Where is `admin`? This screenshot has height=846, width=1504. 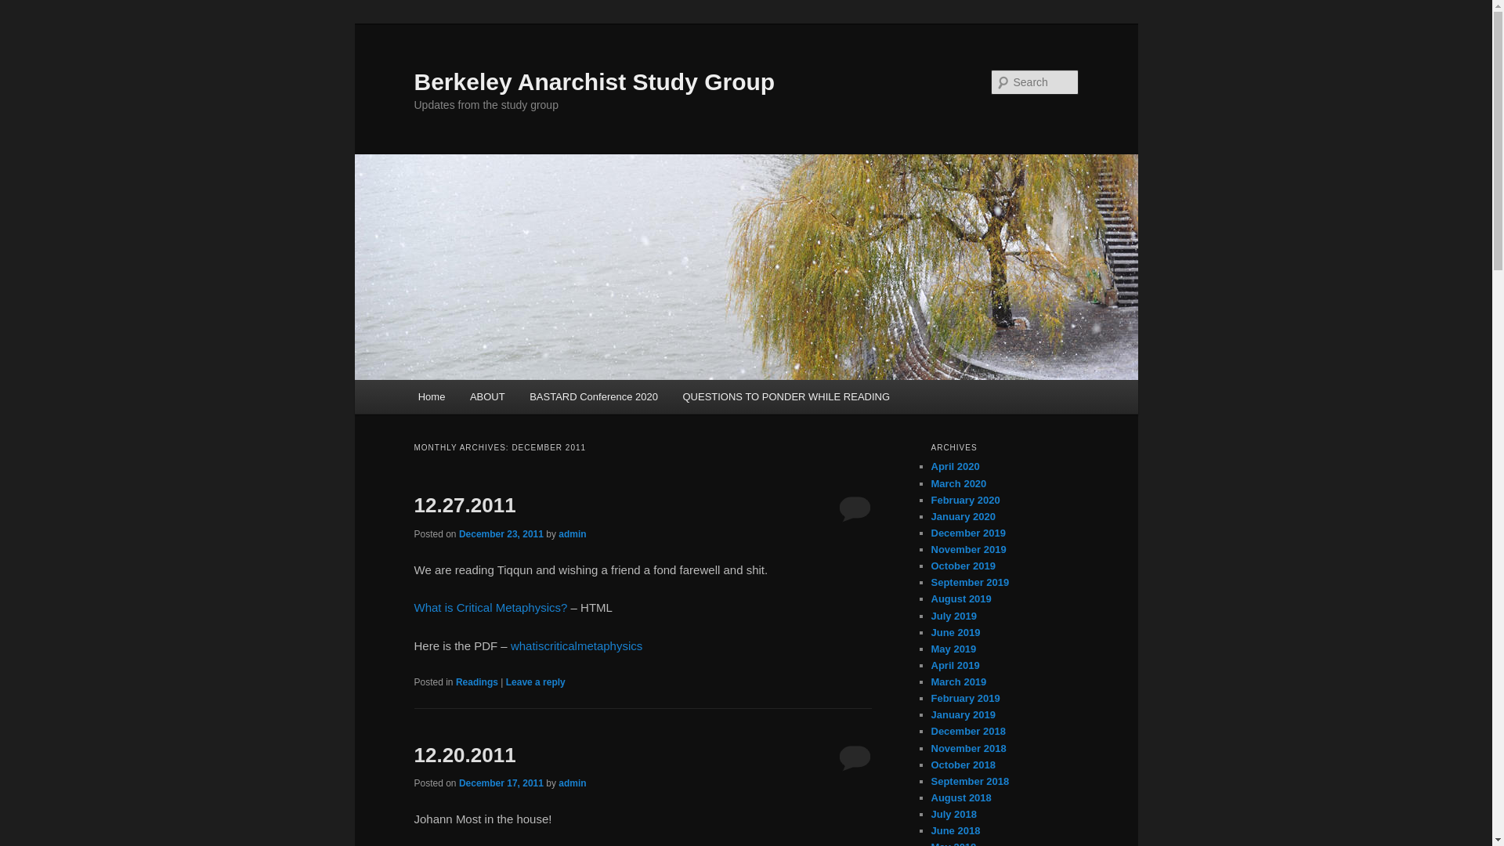
admin is located at coordinates (572, 534).